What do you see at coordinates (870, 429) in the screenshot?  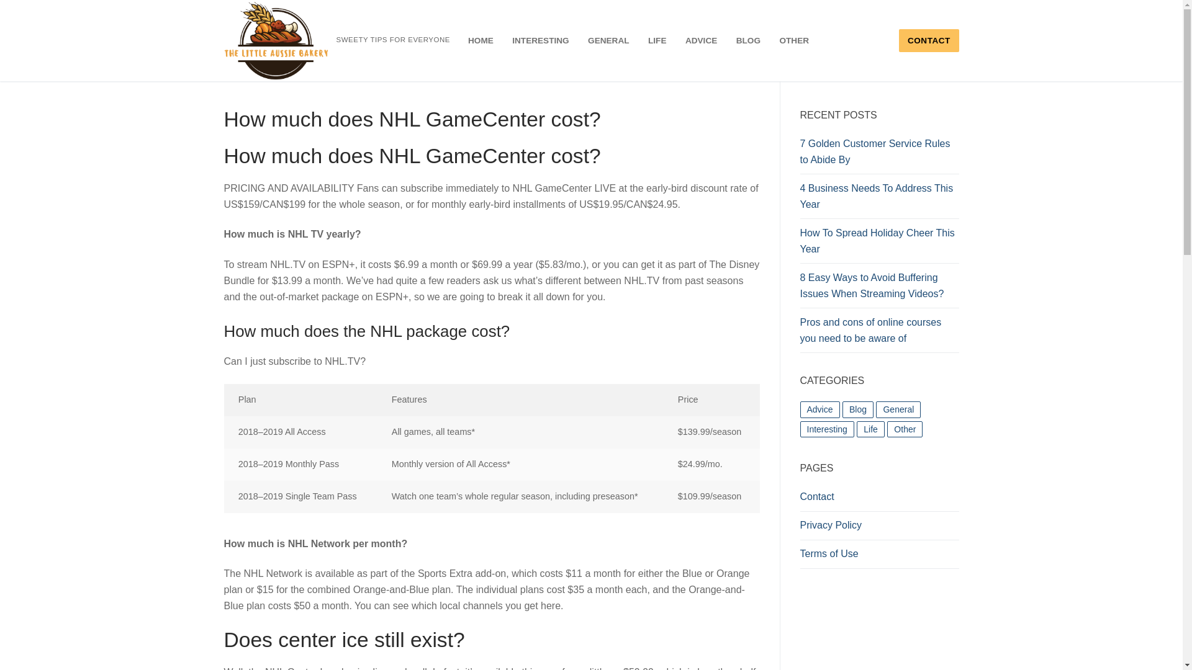 I see `Life` at bounding box center [870, 429].